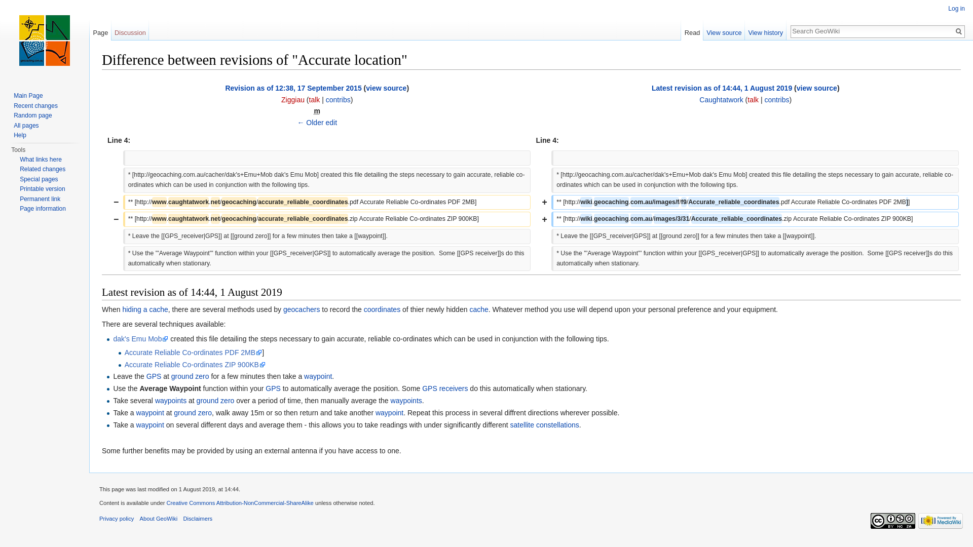 This screenshot has width=973, height=547. I want to click on waypoint, so click(389, 413).